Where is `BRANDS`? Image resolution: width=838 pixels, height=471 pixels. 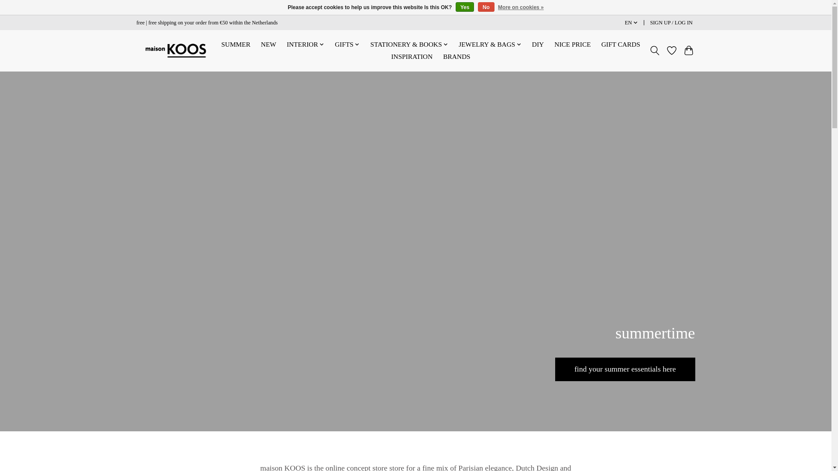 BRANDS is located at coordinates (457, 56).